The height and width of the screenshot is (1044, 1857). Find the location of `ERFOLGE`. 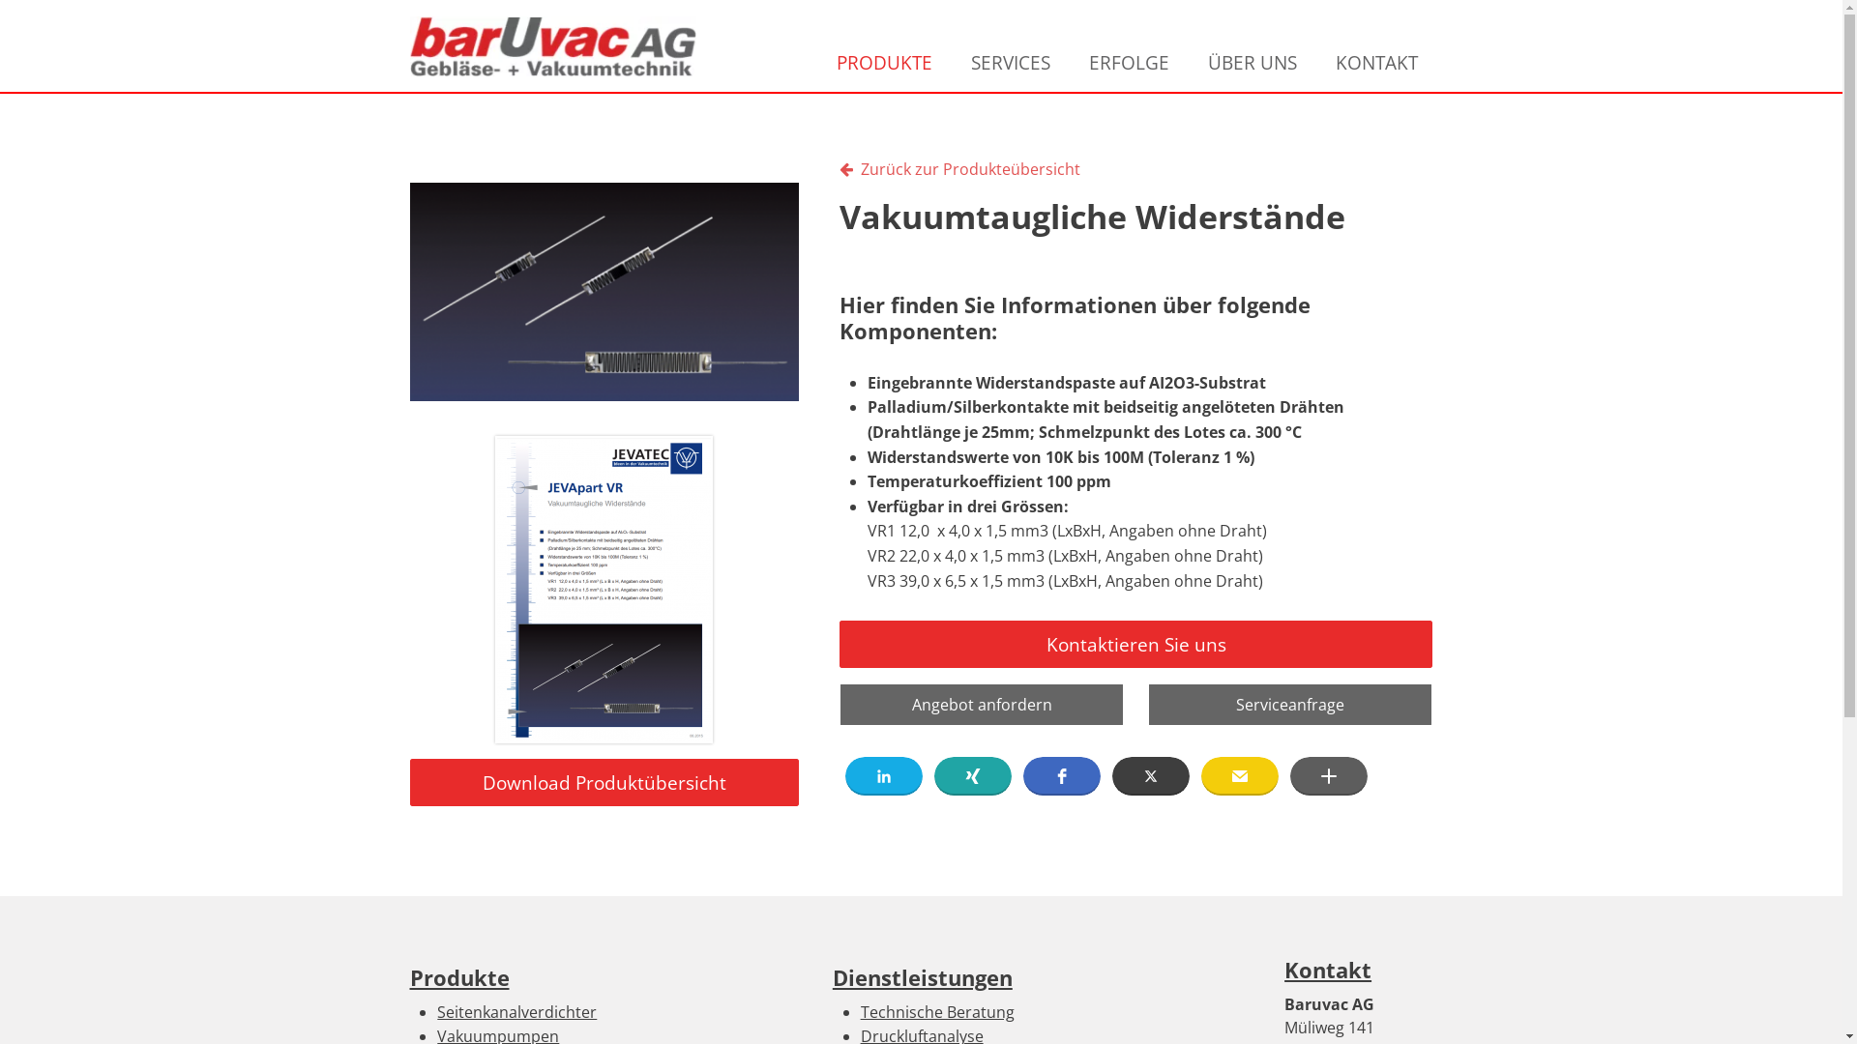

ERFOLGE is located at coordinates (1130, 62).